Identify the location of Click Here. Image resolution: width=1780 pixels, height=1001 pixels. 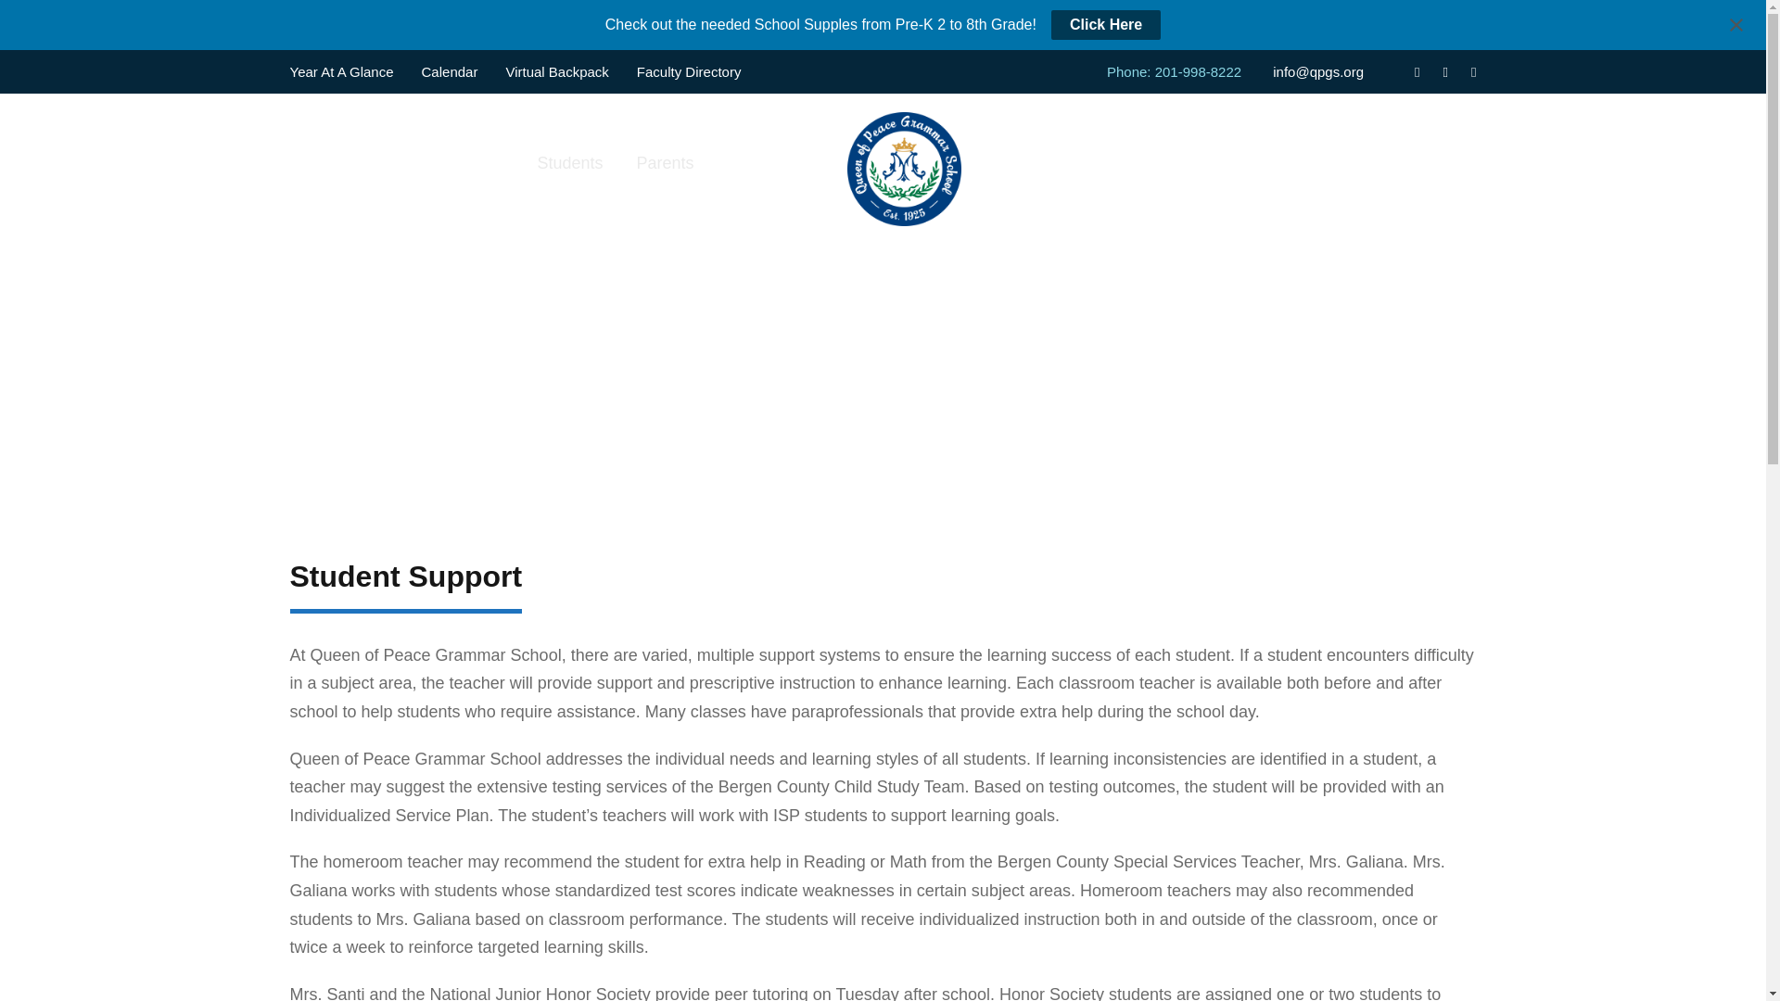
(1105, 24).